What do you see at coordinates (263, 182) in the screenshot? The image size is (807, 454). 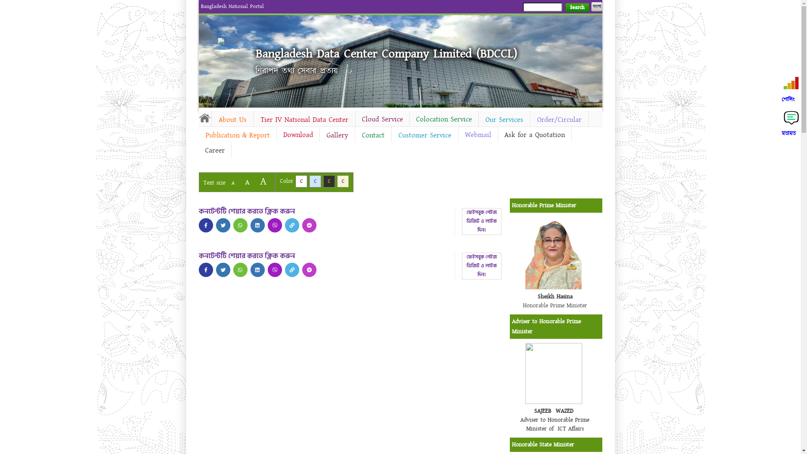 I see `A` at bounding box center [263, 182].